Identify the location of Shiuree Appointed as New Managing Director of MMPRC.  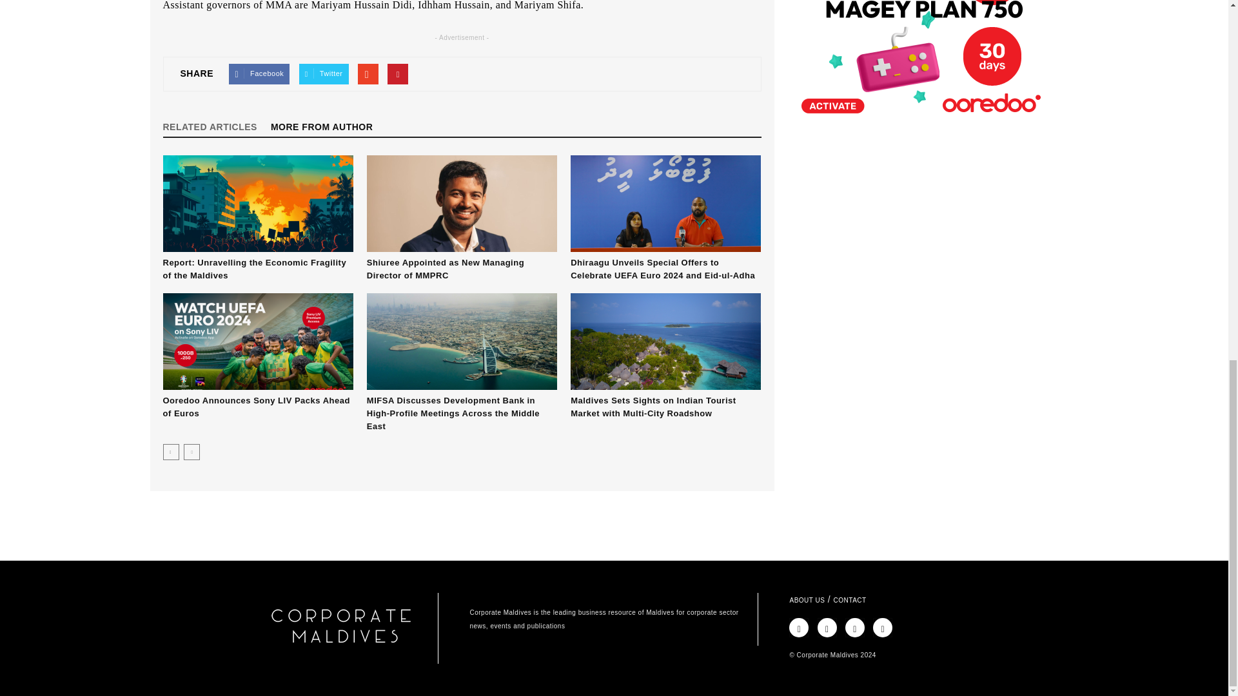
(462, 203).